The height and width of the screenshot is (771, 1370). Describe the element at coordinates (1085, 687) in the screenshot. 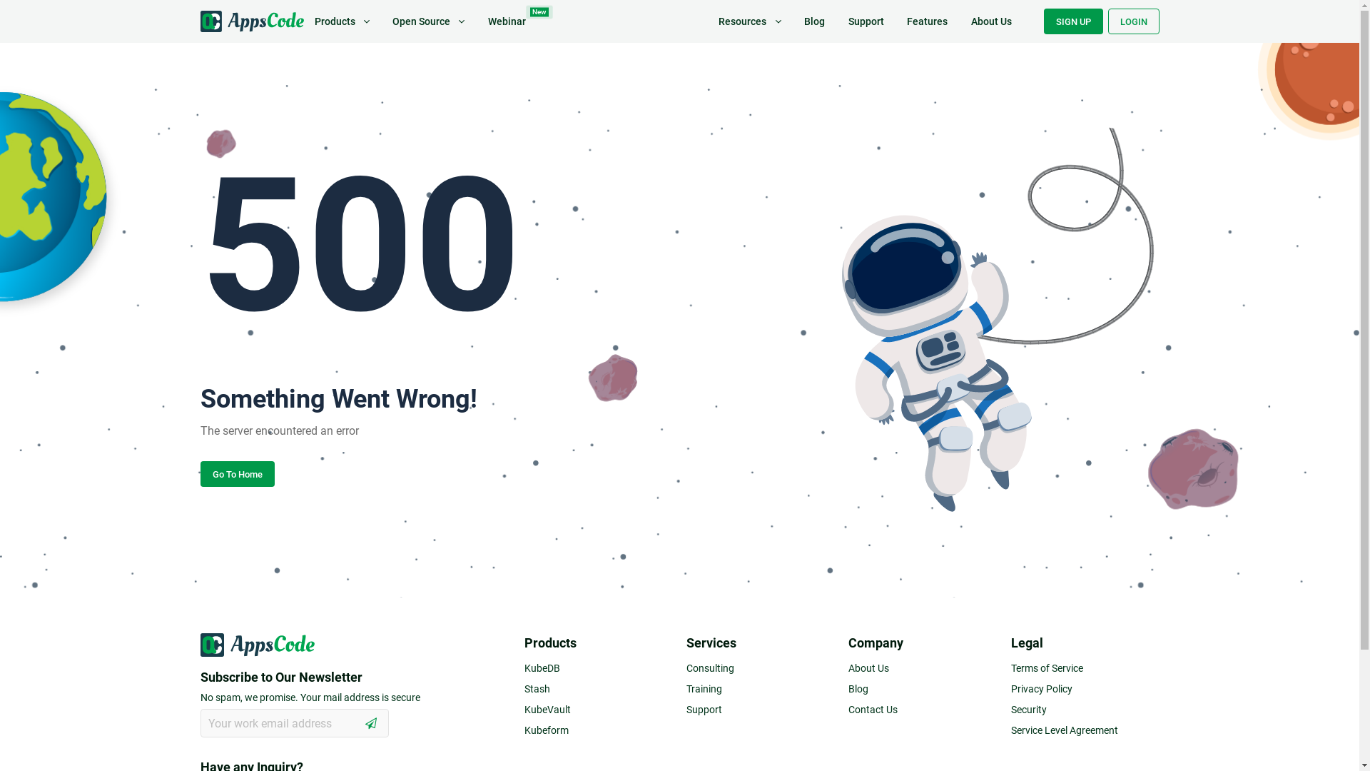

I see `Privacy Policy` at that location.